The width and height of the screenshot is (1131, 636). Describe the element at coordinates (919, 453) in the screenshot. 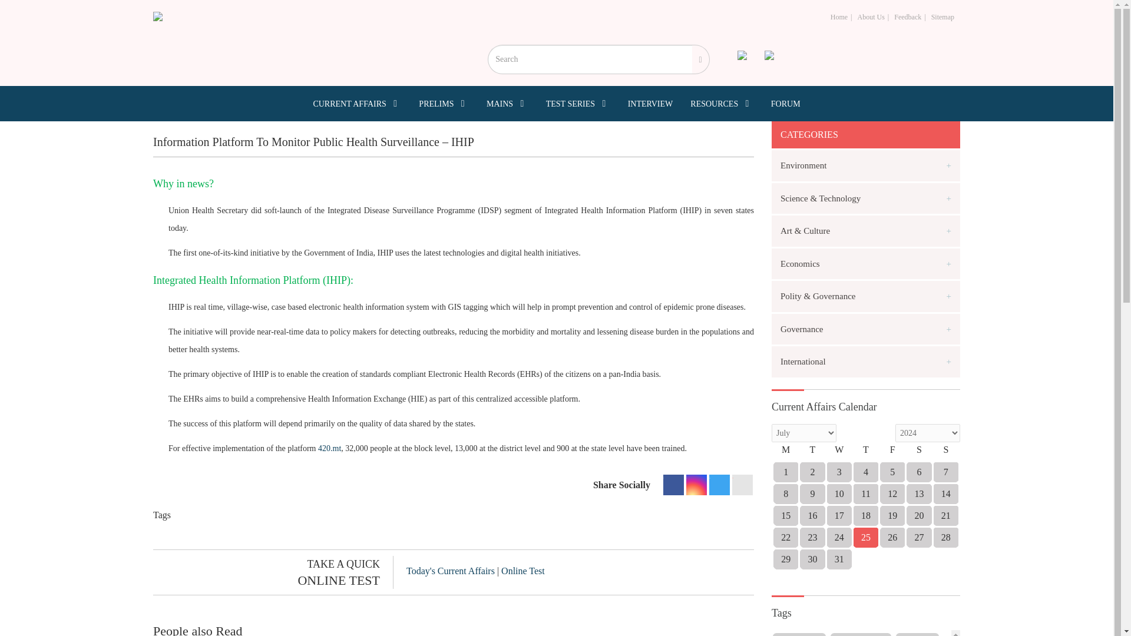

I see `Saturday` at that location.